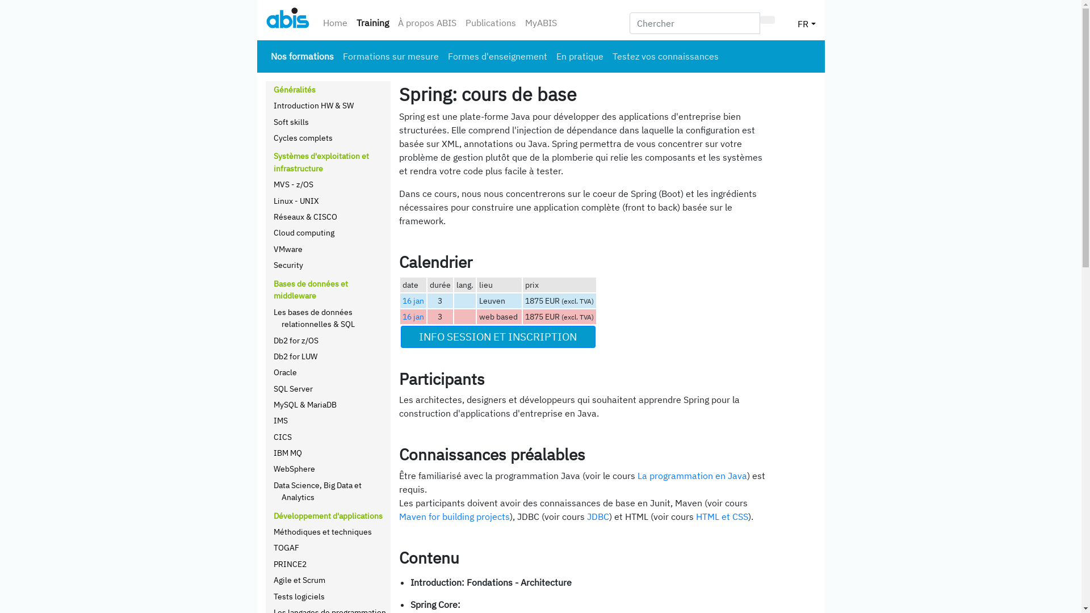 This screenshot has height=613, width=1090. I want to click on Cycles complets, so click(303, 137).